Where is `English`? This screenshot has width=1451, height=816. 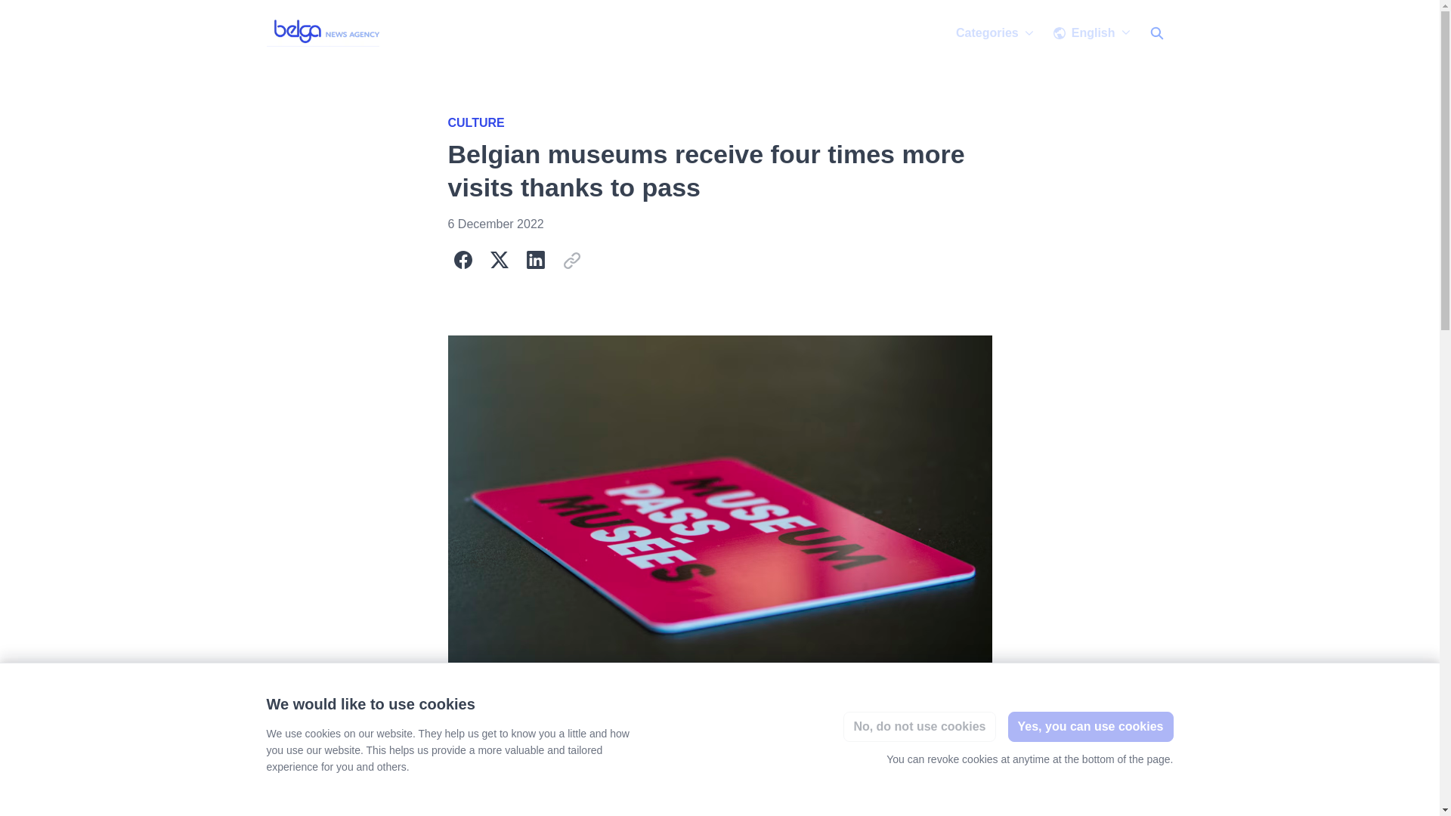
English is located at coordinates (1091, 32).